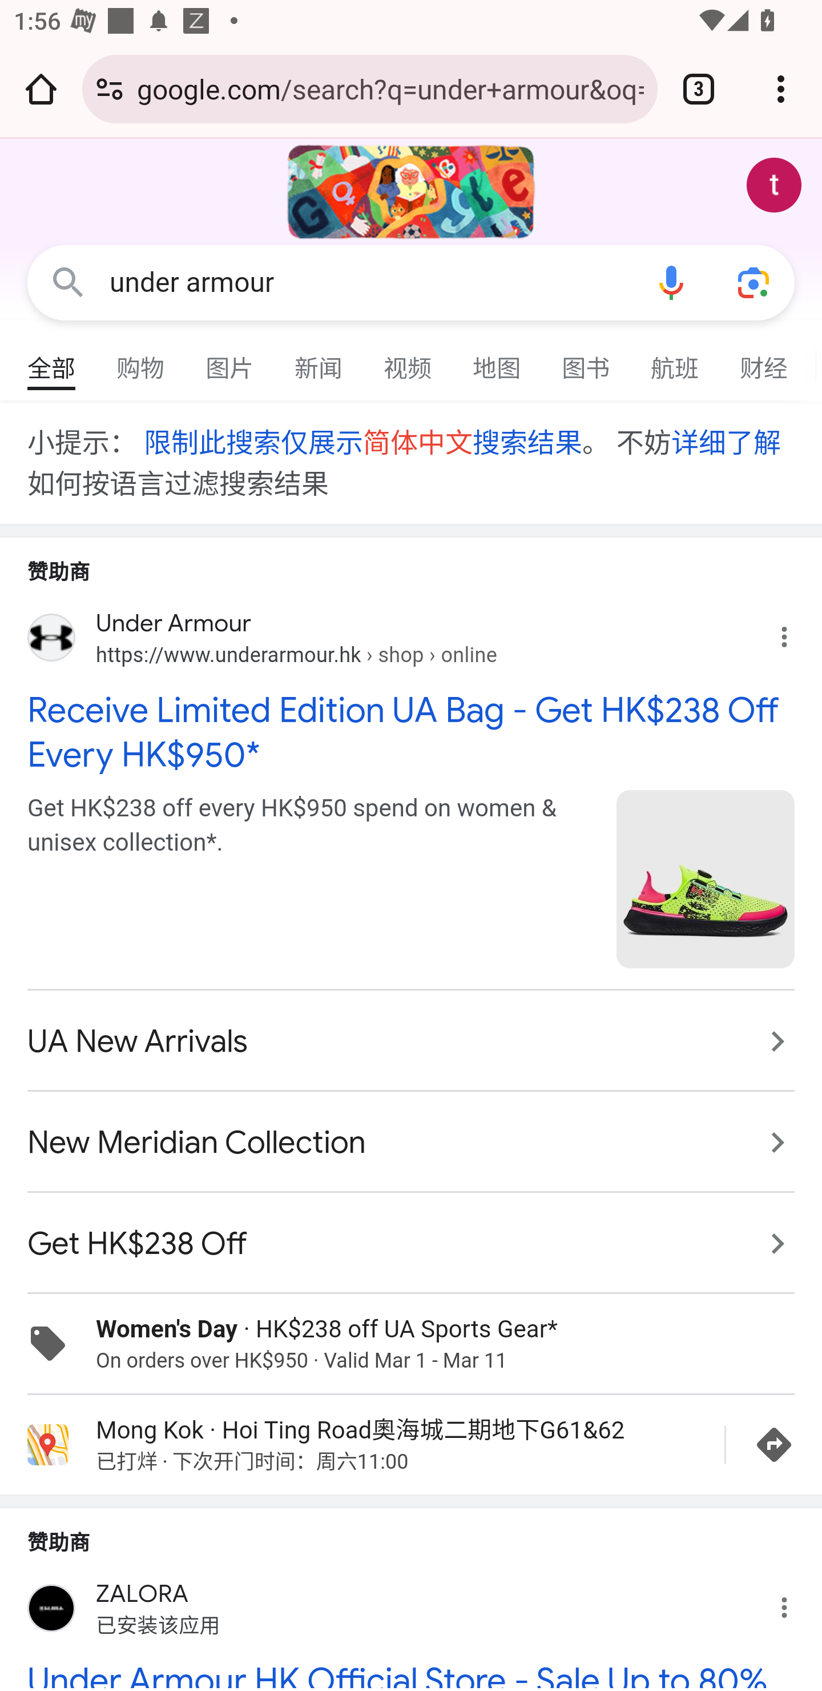  Describe the element at coordinates (706, 879) in the screenshot. I see `图片来自 underarmour.hk` at that location.